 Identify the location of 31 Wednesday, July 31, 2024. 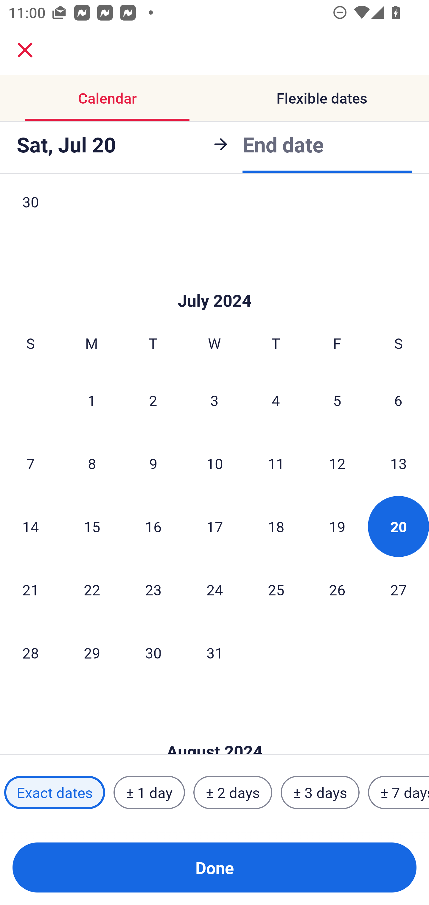
(214, 653).